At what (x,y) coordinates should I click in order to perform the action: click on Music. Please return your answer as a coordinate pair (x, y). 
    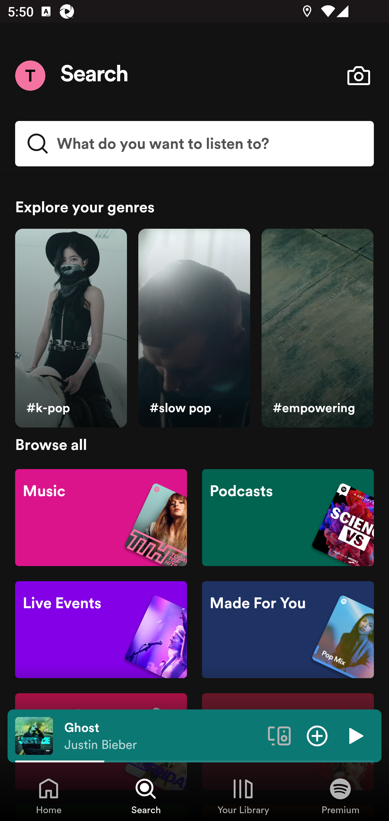
    Looking at the image, I should click on (101, 517).